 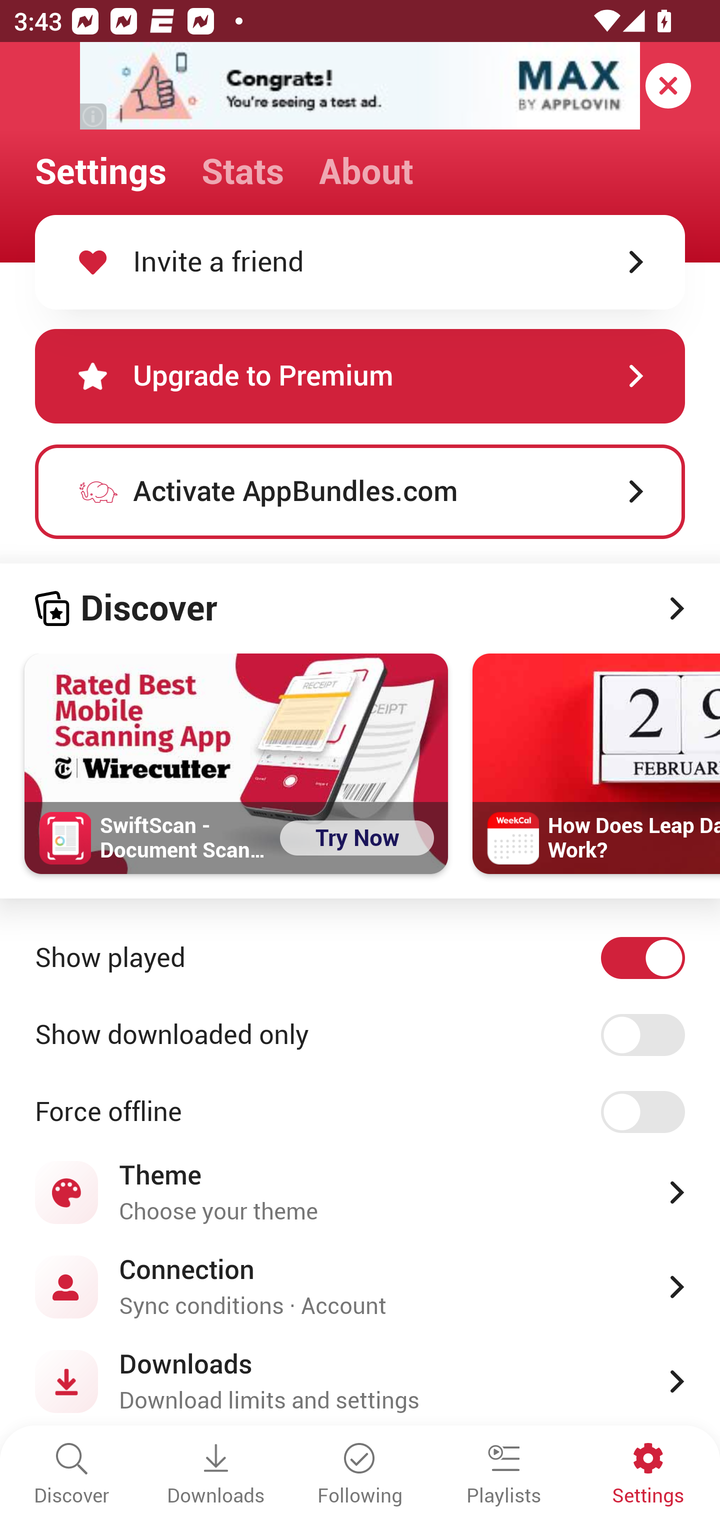 I want to click on How Does Leap Day Work? , so click(x=596, y=763).